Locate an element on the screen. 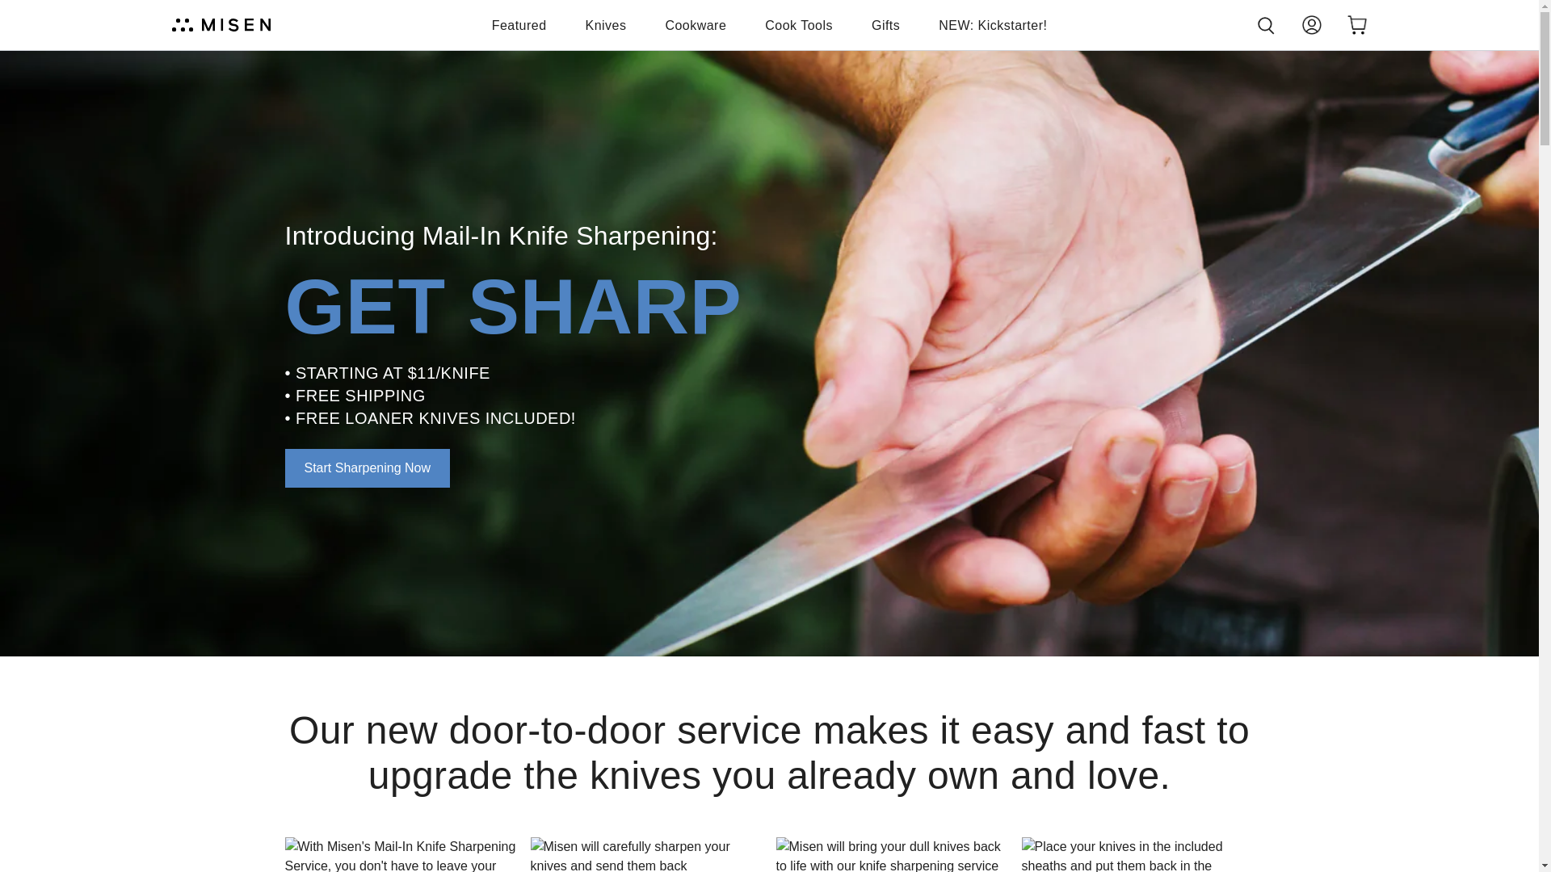 This screenshot has height=872, width=1551. Knives is located at coordinates (606, 26).